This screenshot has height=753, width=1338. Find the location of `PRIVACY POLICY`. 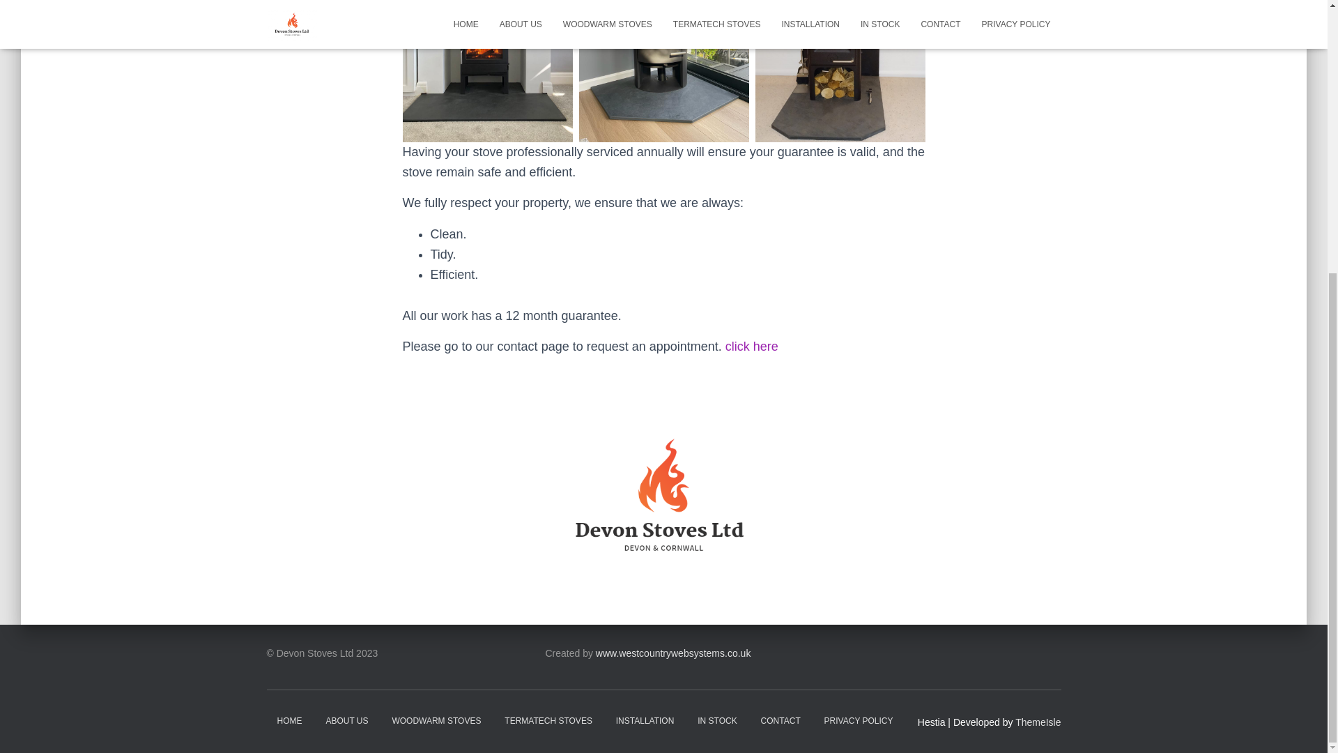

PRIVACY POLICY is located at coordinates (859, 721).